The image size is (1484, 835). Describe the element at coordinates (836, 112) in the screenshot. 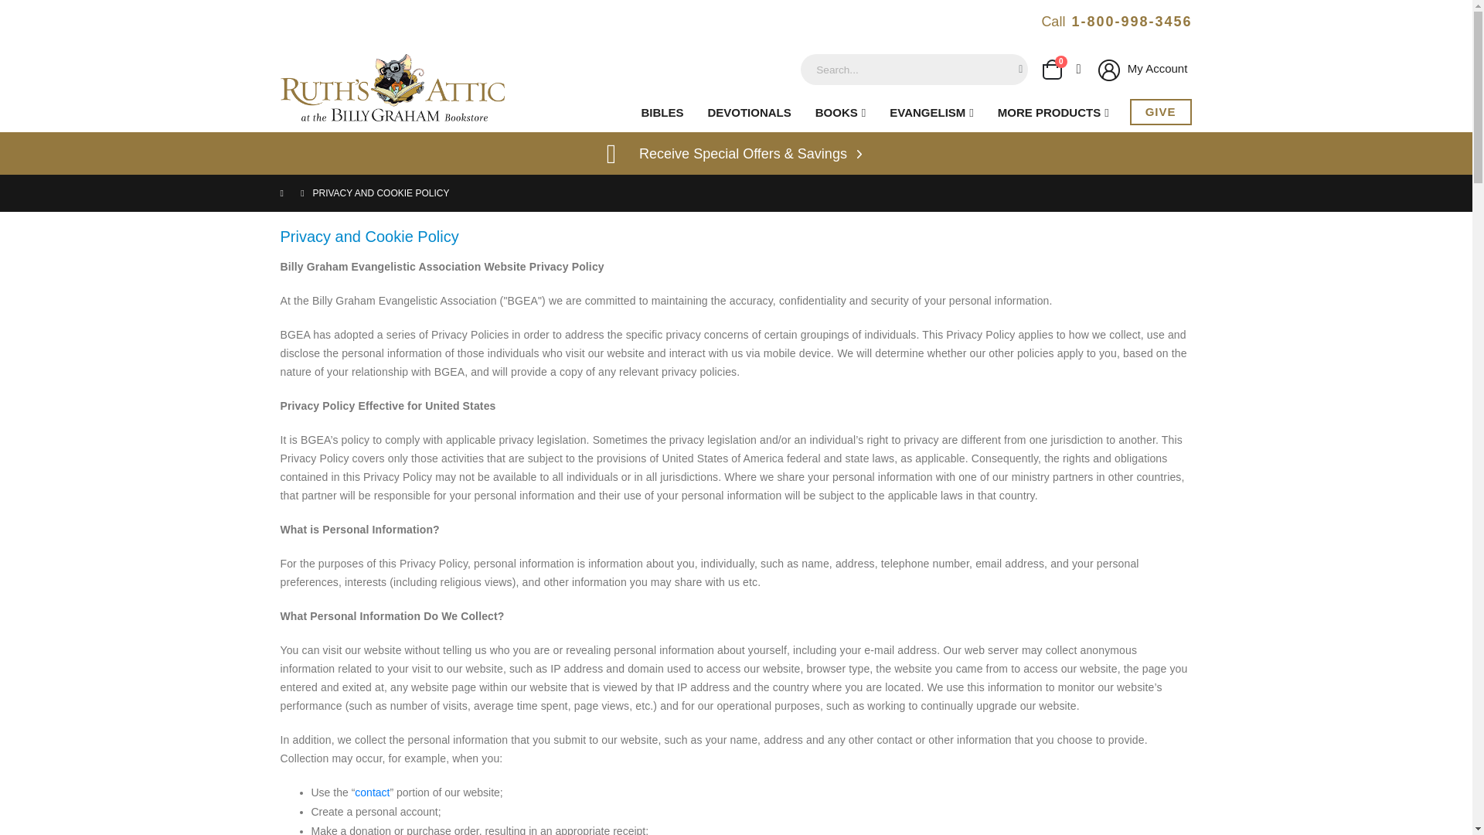

I see `BOOKS` at that location.